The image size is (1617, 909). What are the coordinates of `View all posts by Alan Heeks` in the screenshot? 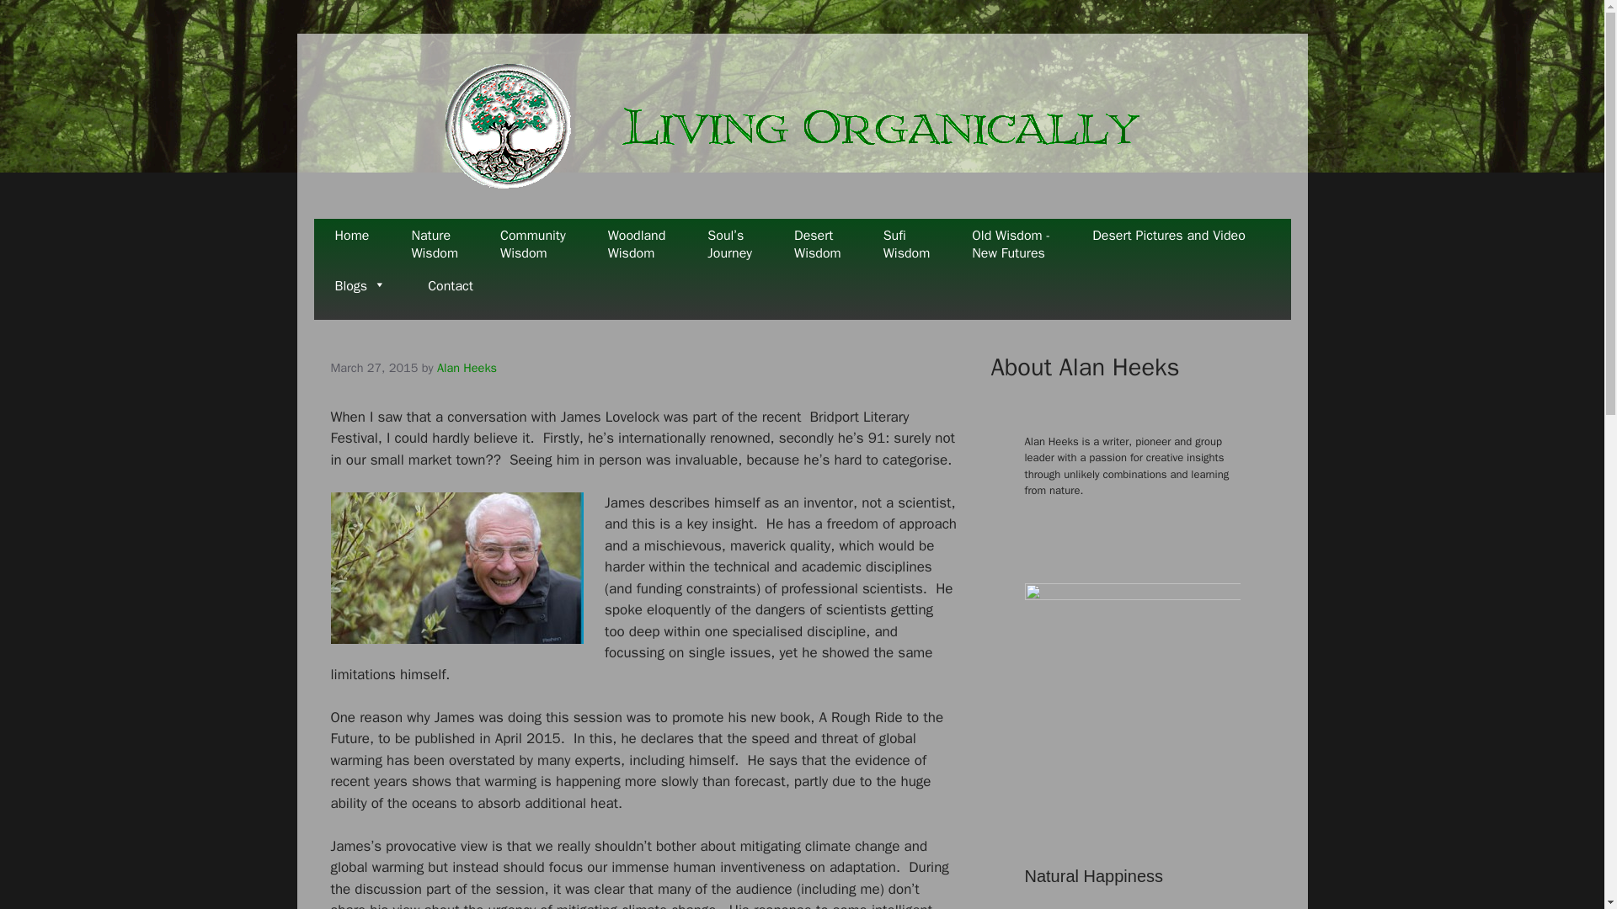 It's located at (351, 244).